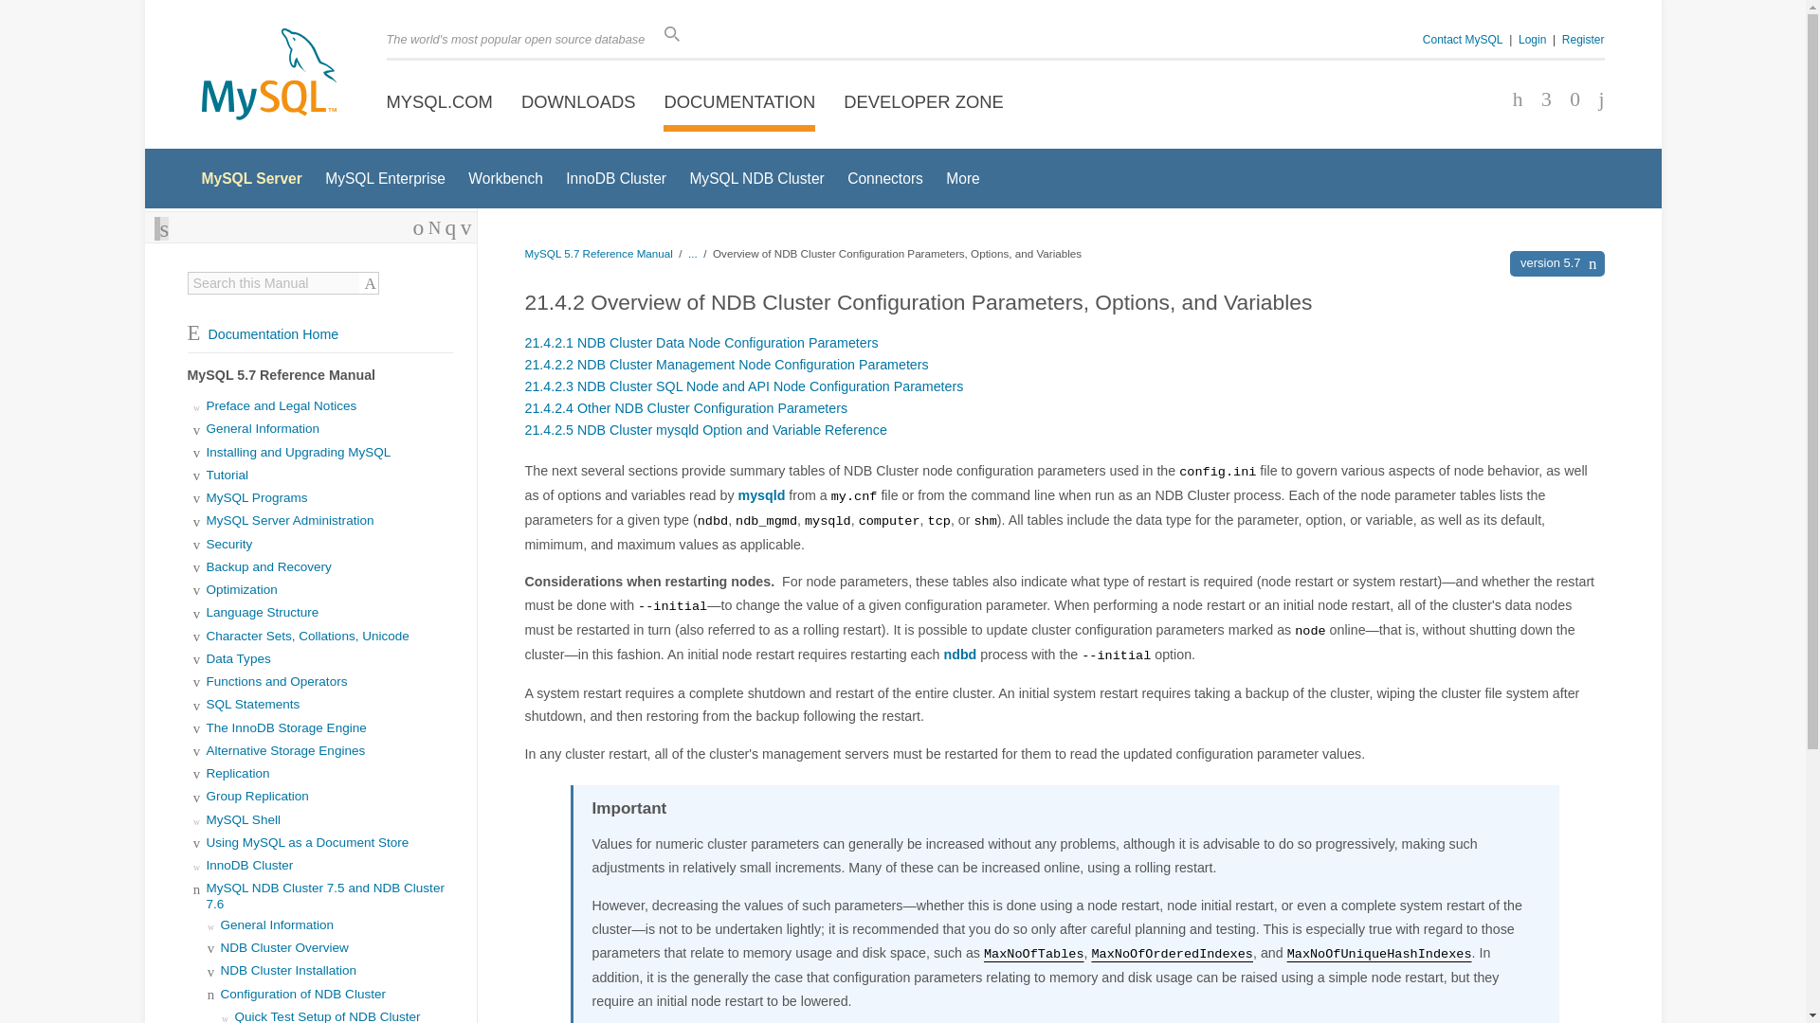  What do you see at coordinates (756, 178) in the screenshot?
I see `MySQL NDB Cluster` at bounding box center [756, 178].